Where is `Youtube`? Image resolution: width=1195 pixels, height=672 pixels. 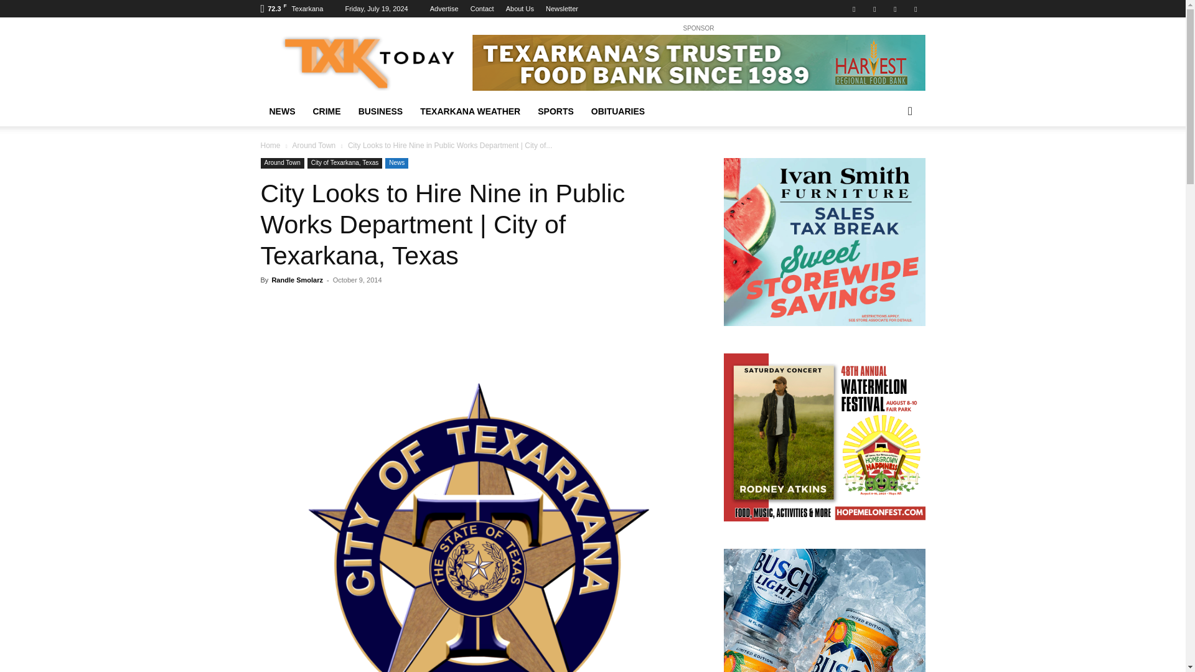 Youtube is located at coordinates (915, 9).